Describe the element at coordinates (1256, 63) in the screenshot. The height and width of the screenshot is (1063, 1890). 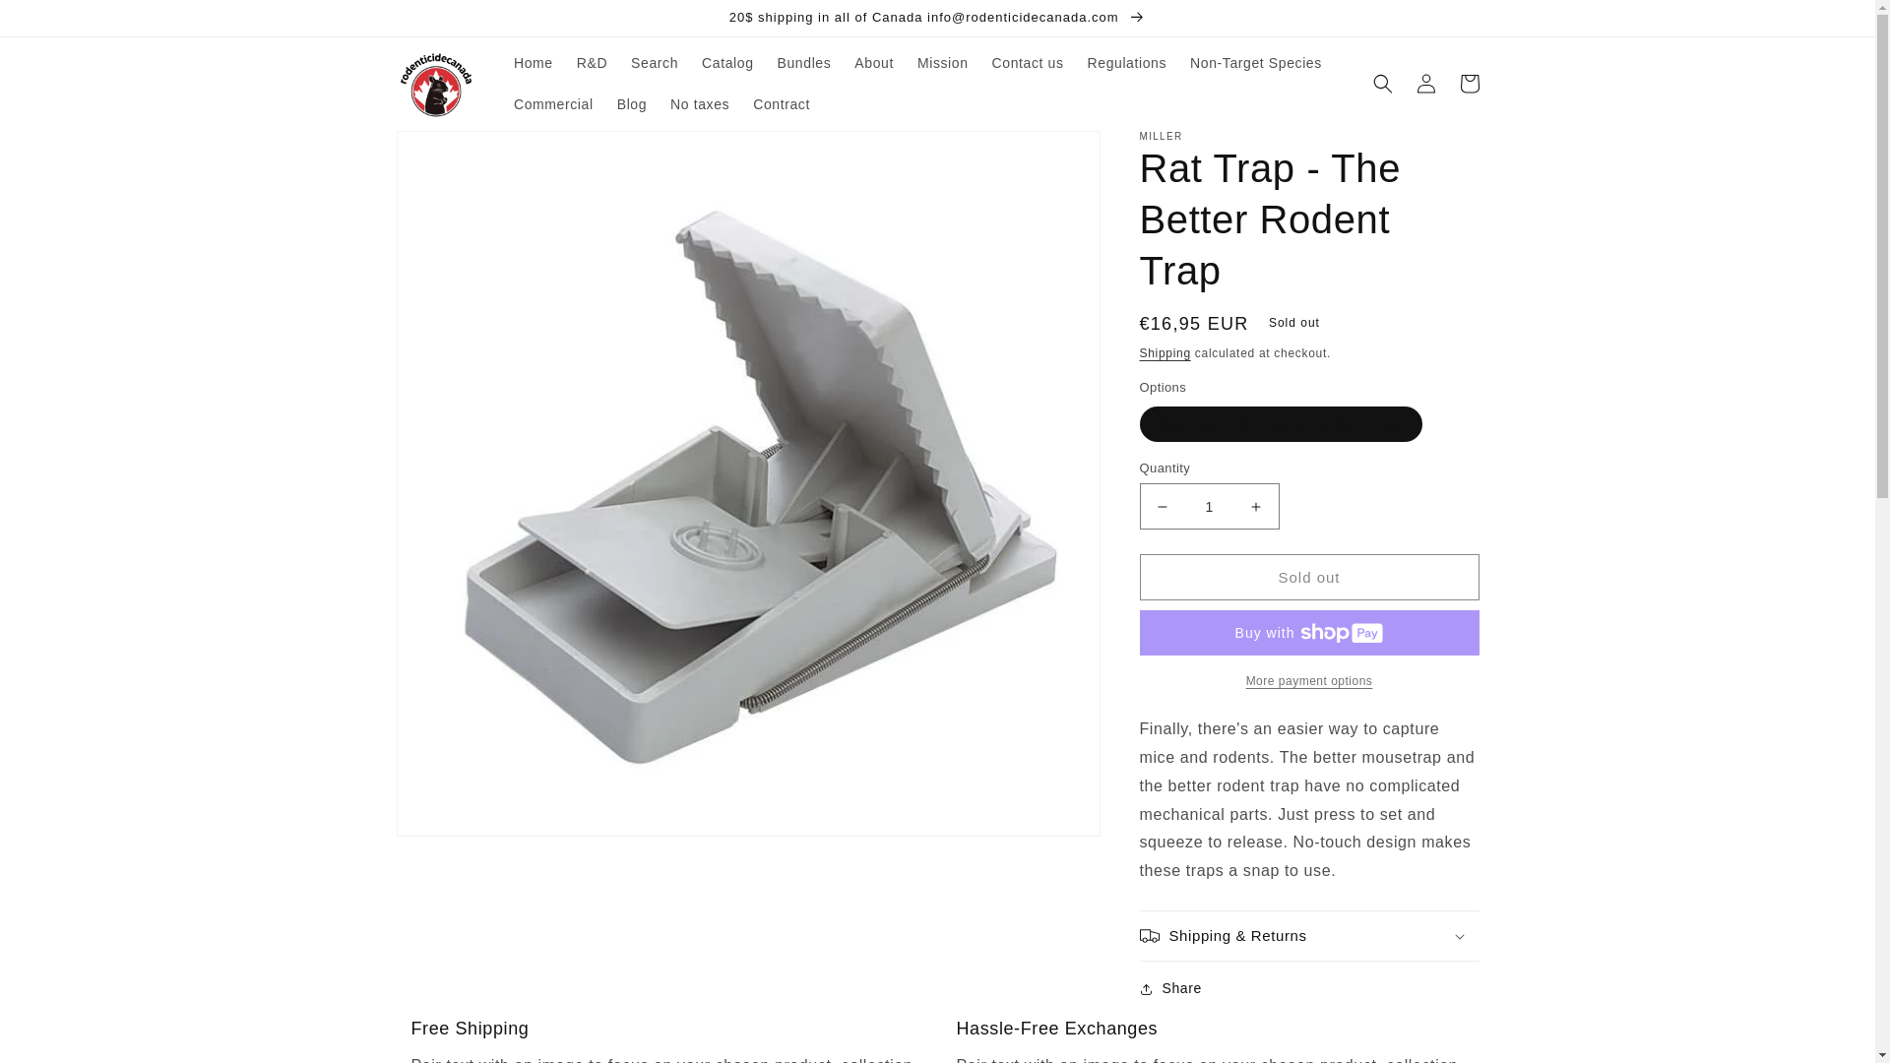
I see `Non-Target Species` at that location.